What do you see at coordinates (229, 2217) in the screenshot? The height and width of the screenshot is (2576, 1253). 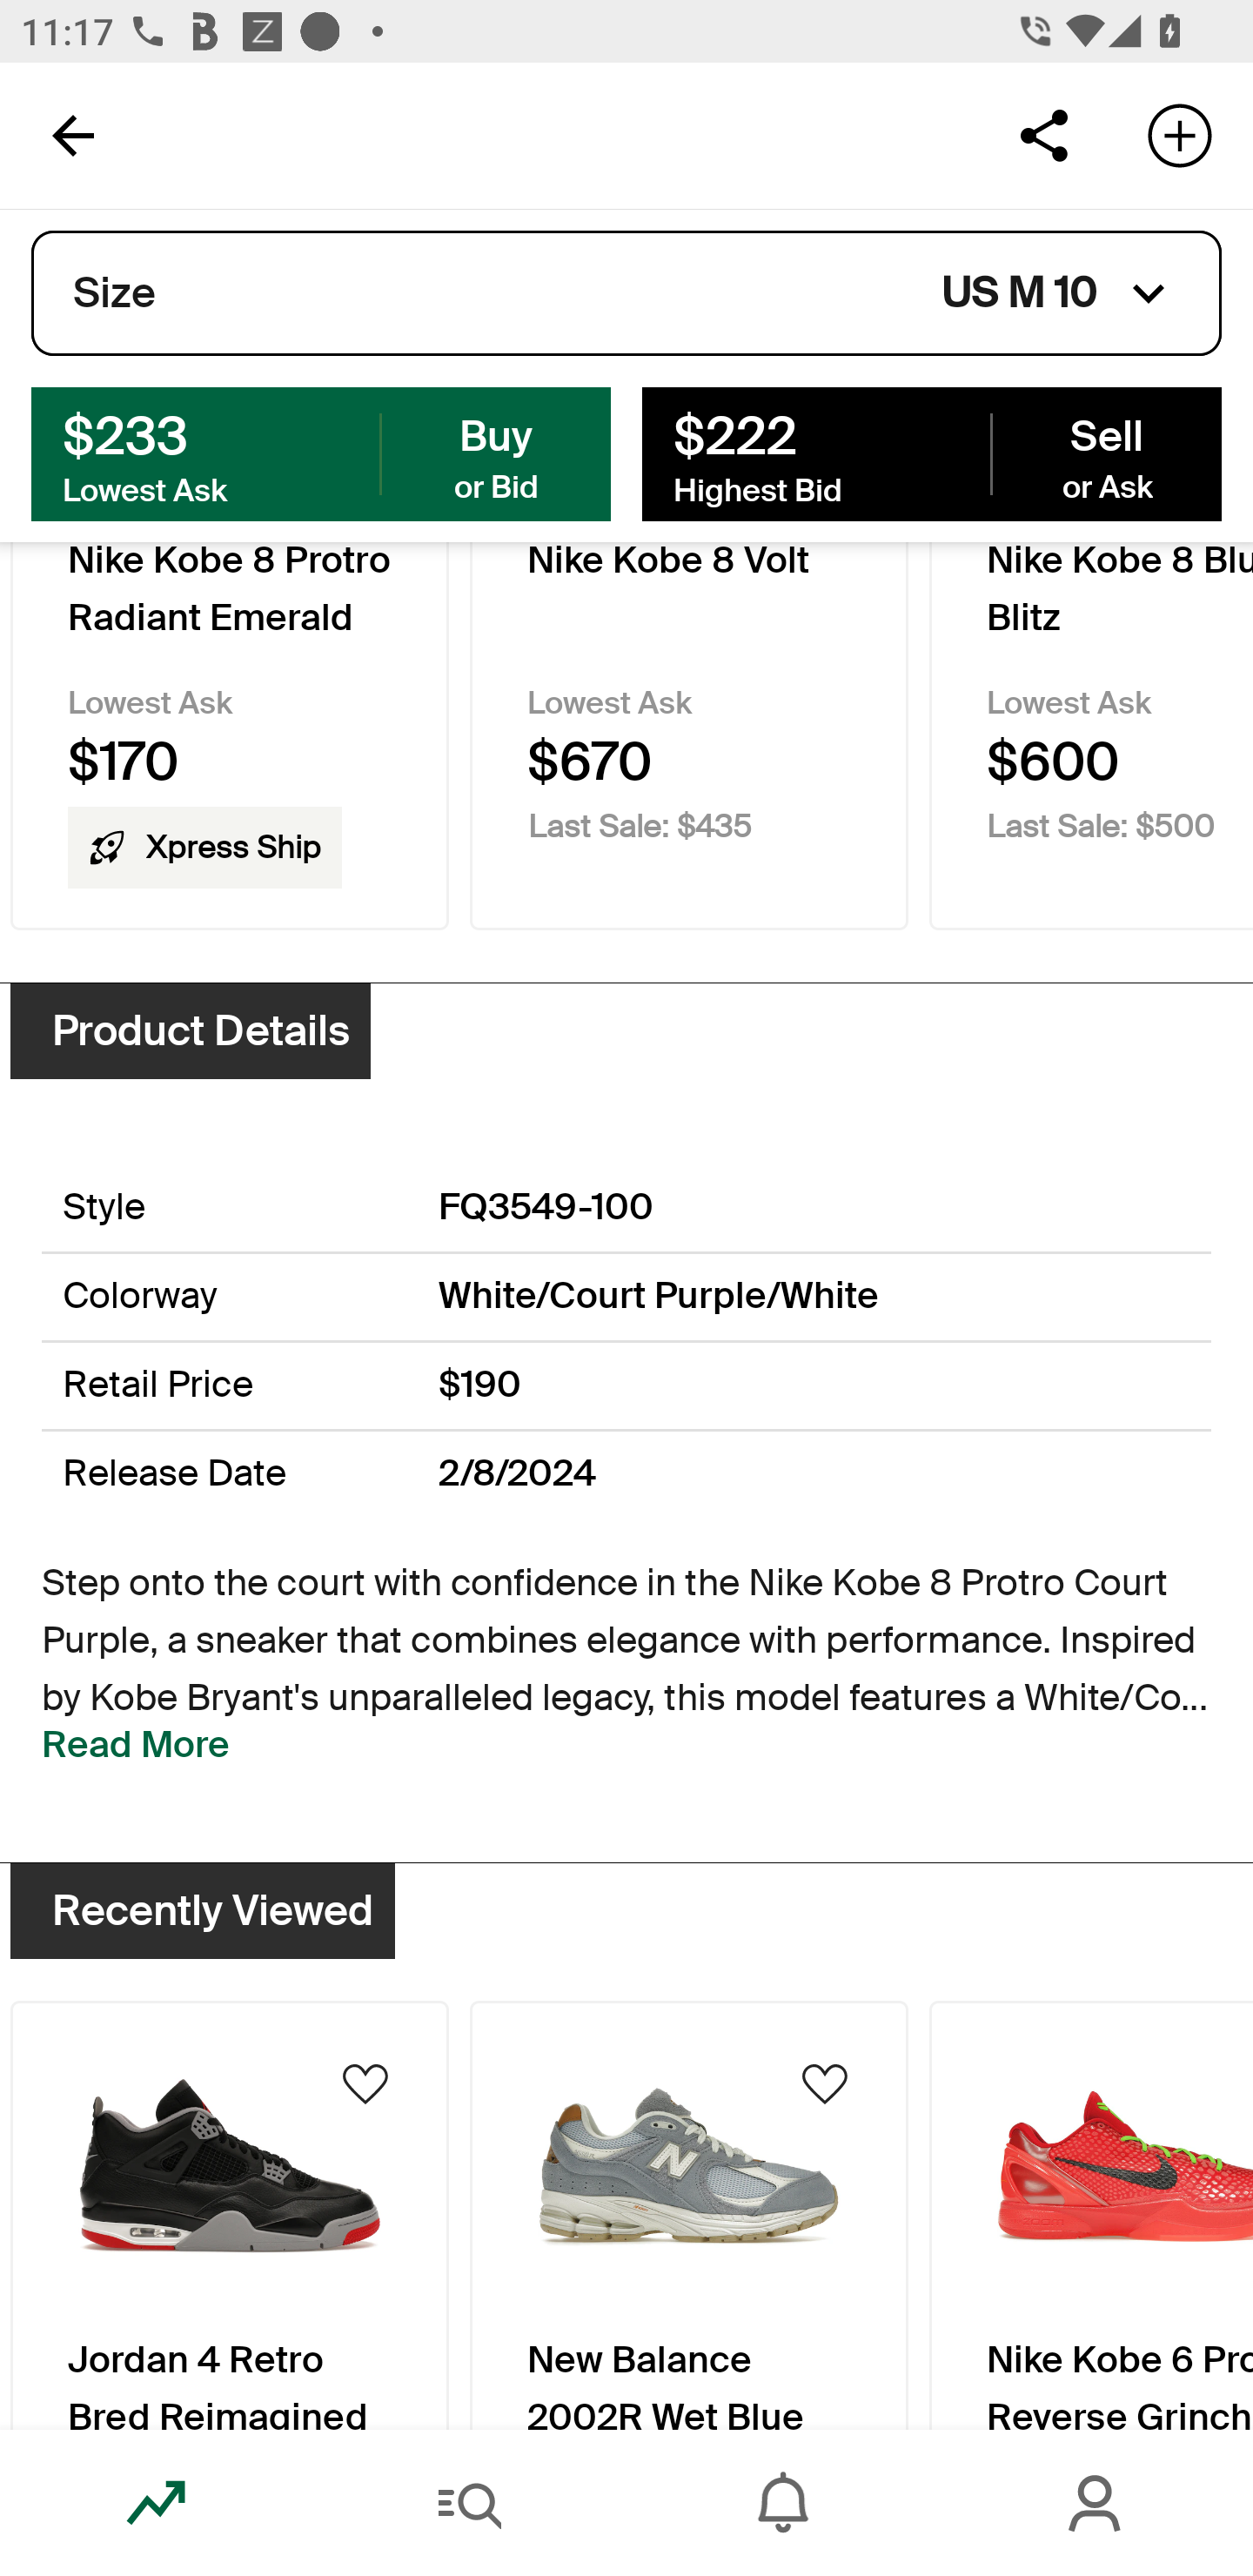 I see `Product Image Jordan 11 Retro DMP Gratitude (2023)` at bounding box center [229, 2217].